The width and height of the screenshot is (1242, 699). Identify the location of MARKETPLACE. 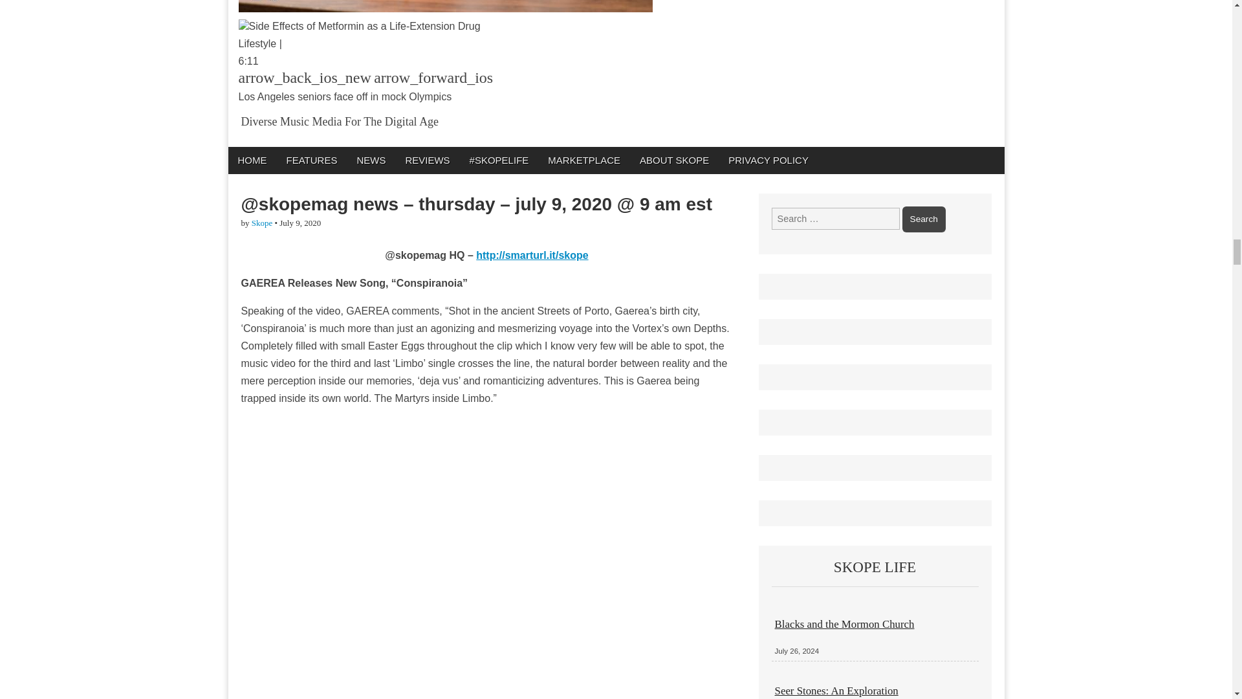
(583, 159).